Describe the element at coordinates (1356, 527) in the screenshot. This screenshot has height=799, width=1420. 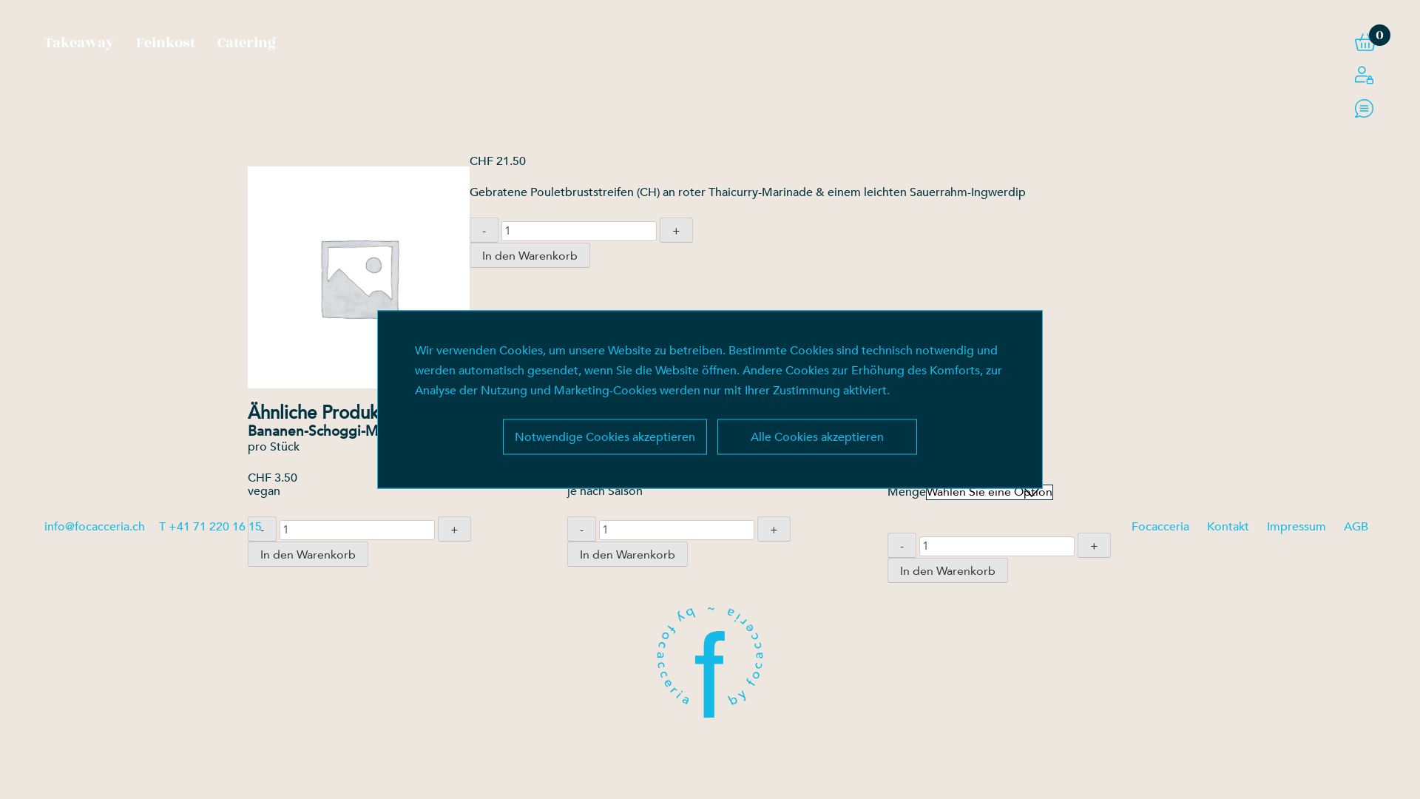
I see `AGB` at that location.